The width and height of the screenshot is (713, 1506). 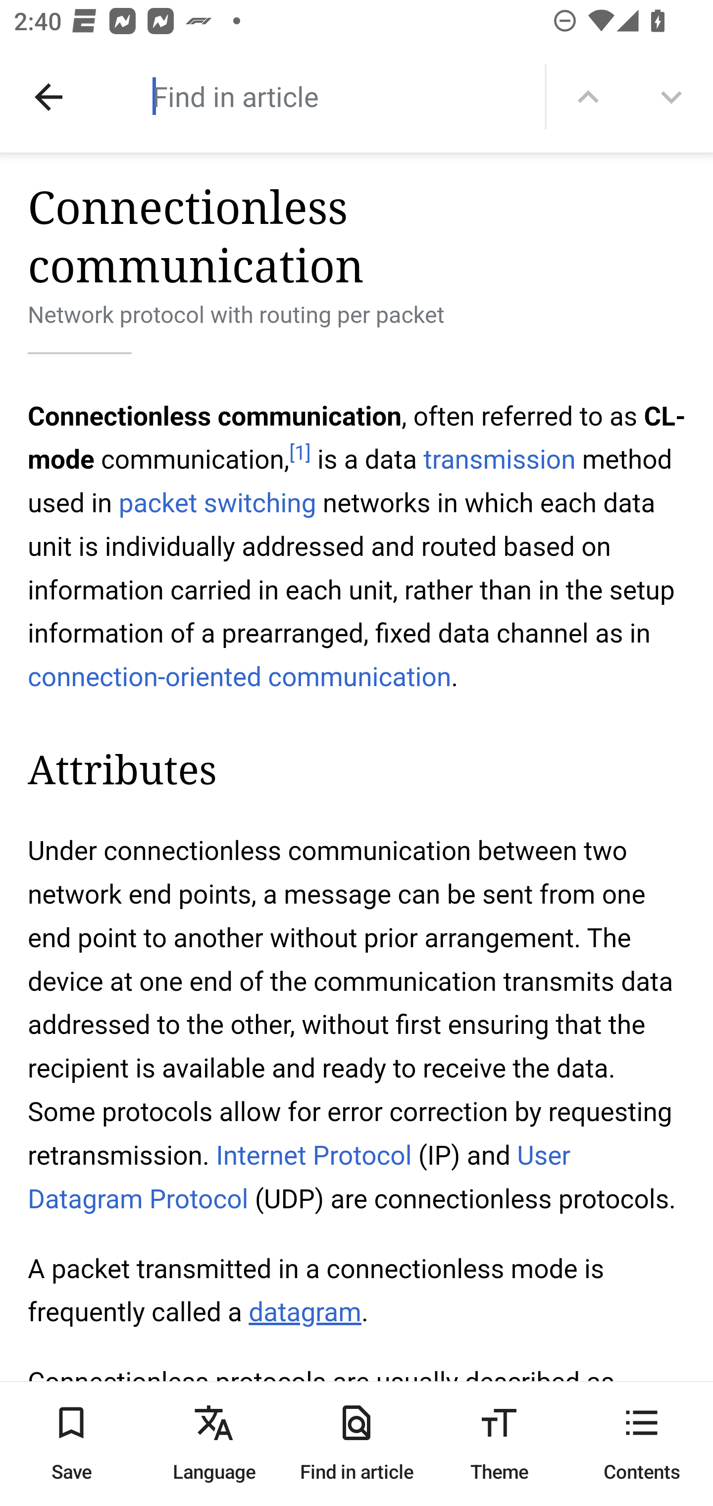 What do you see at coordinates (217, 502) in the screenshot?
I see `packet switching` at bounding box center [217, 502].